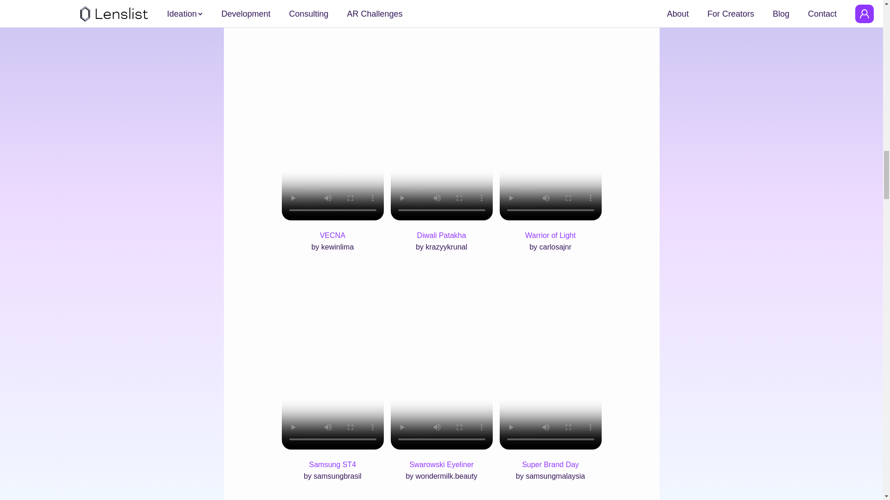  Describe the element at coordinates (403, 10) in the screenshot. I see `GOLD` at that location.